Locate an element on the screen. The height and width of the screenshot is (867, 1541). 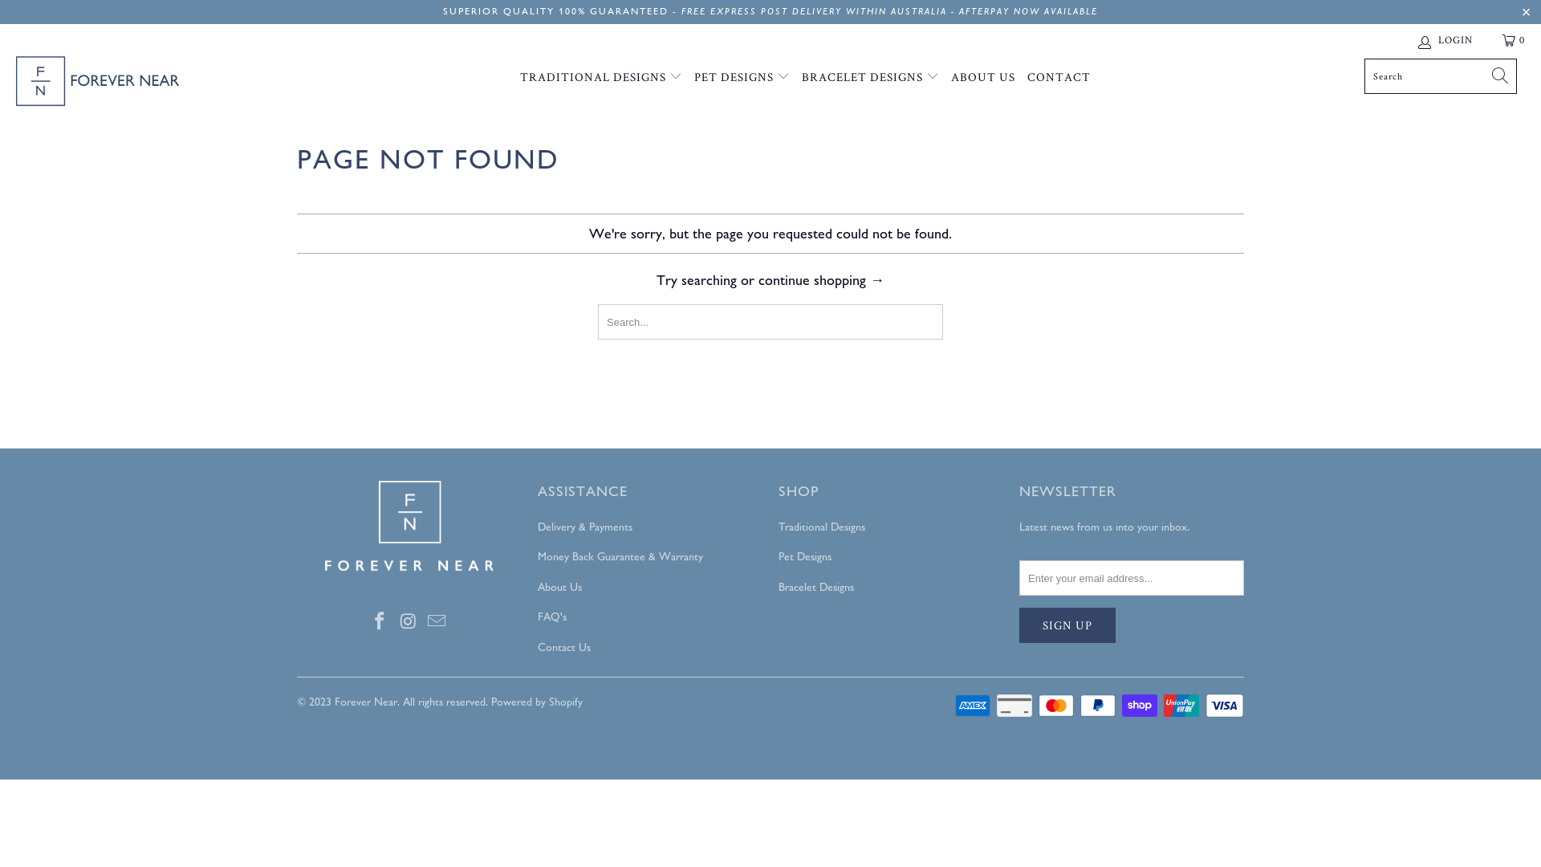
ABOUT US is located at coordinates (983, 78).